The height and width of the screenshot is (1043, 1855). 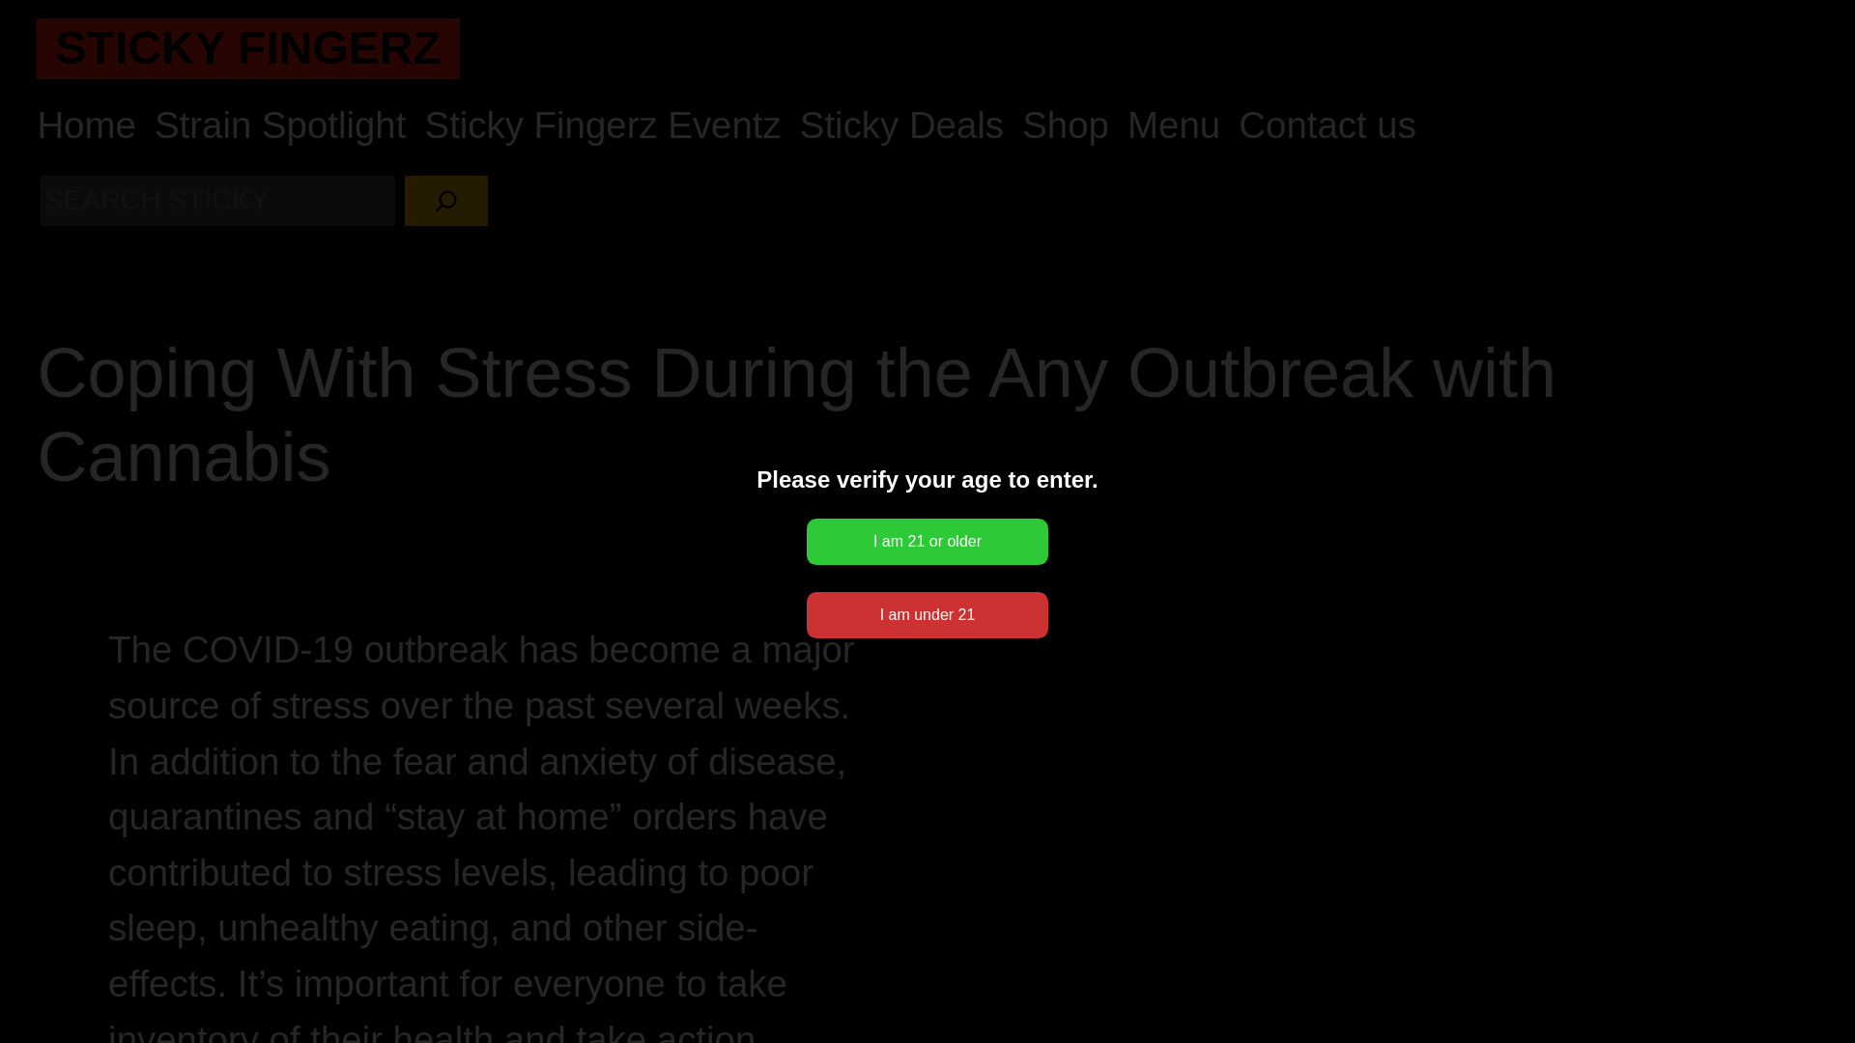 What do you see at coordinates (927, 614) in the screenshot?
I see `I am under 21` at bounding box center [927, 614].